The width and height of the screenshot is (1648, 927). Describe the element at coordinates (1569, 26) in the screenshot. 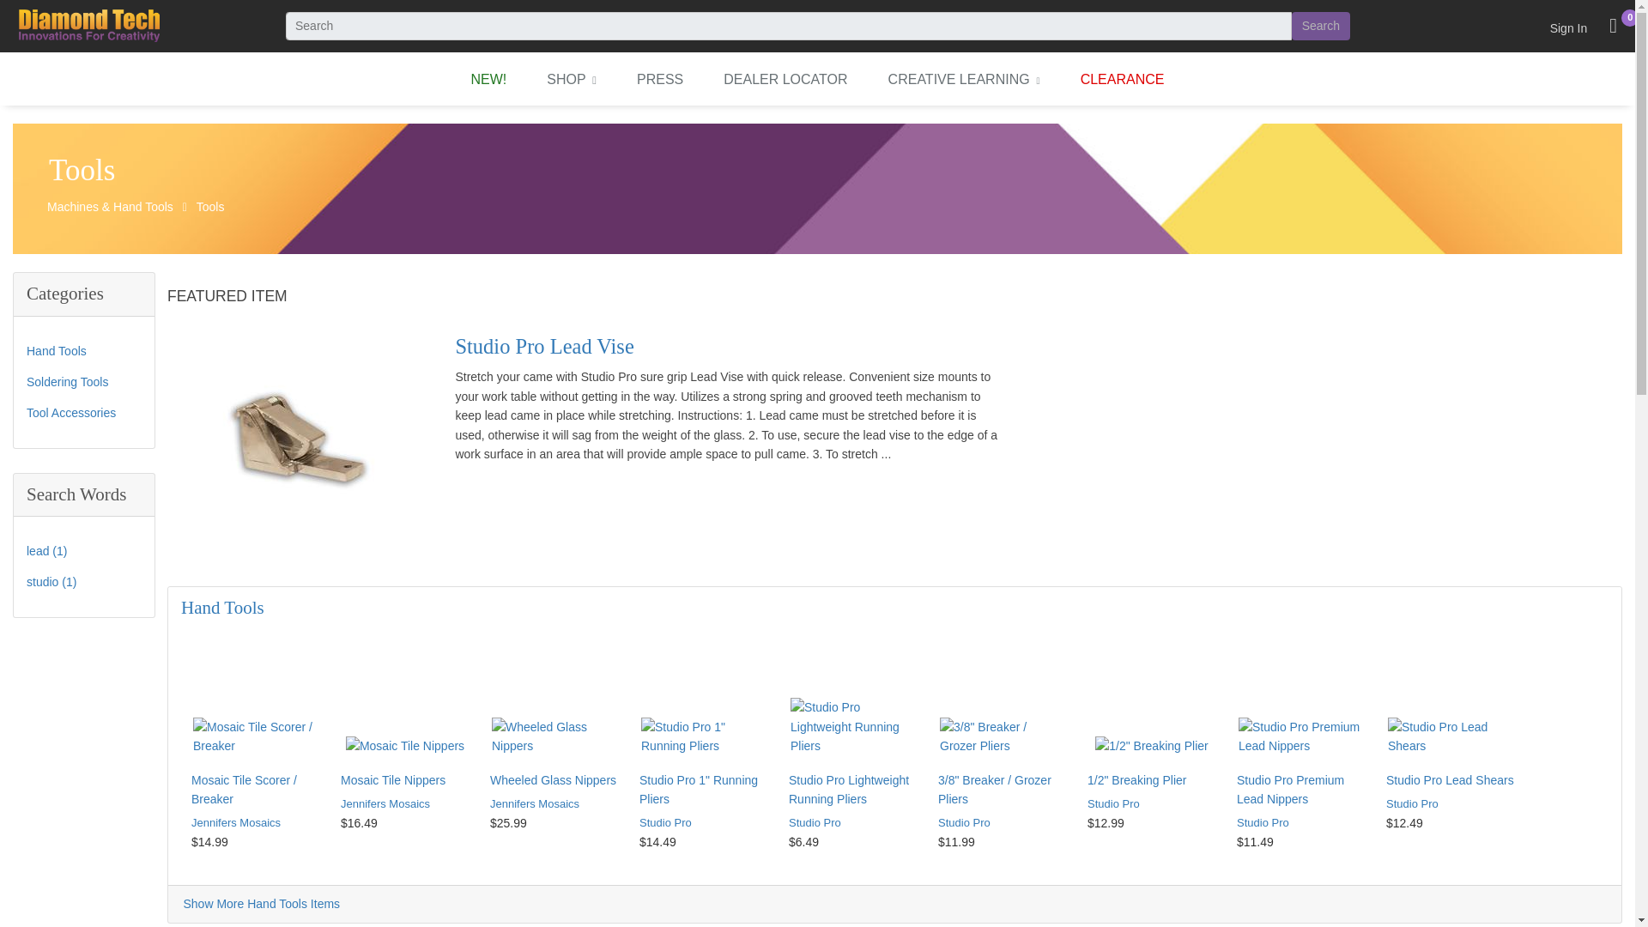

I see `Sign In` at that location.